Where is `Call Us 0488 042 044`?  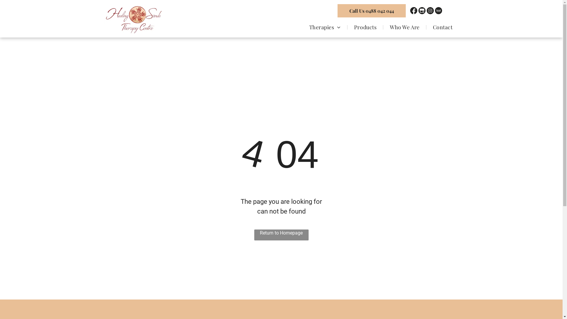
Call Us 0488 042 044 is located at coordinates (372, 11).